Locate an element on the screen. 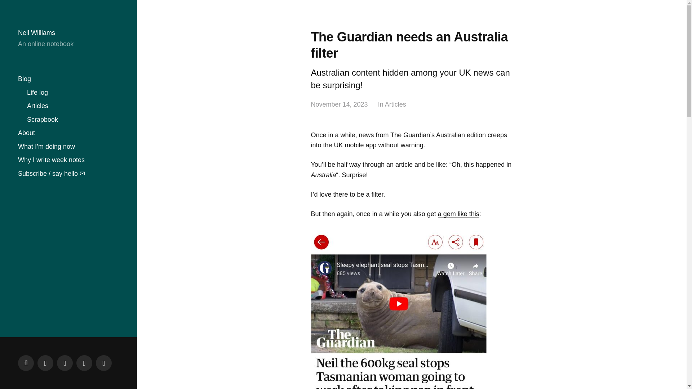 The width and height of the screenshot is (692, 389). Blog is located at coordinates (25, 79).